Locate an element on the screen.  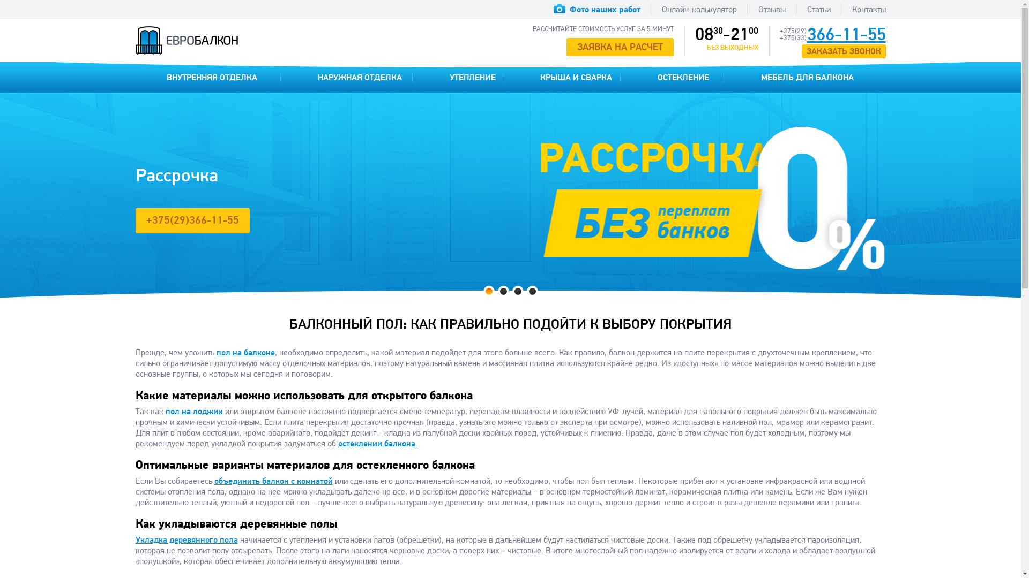
366-11-55 is located at coordinates (847, 34).